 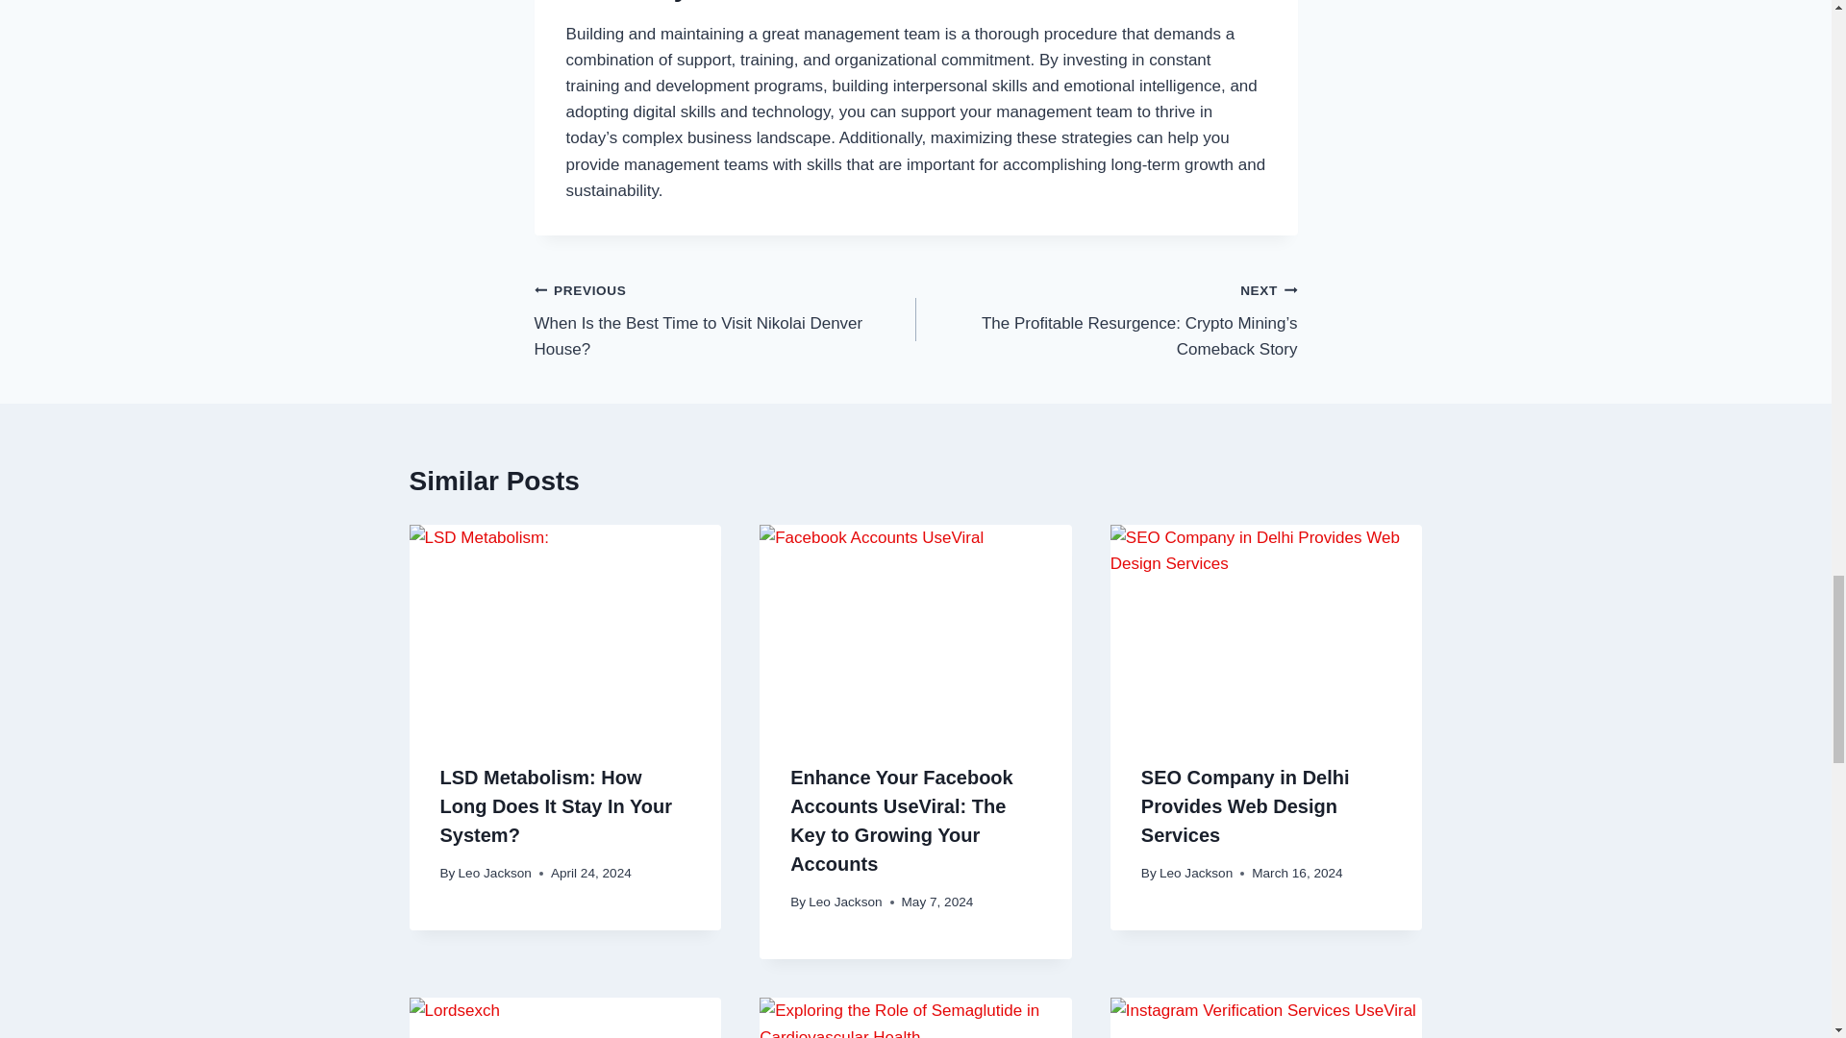 What do you see at coordinates (1196, 873) in the screenshot?
I see `Leo Jackson` at bounding box center [1196, 873].